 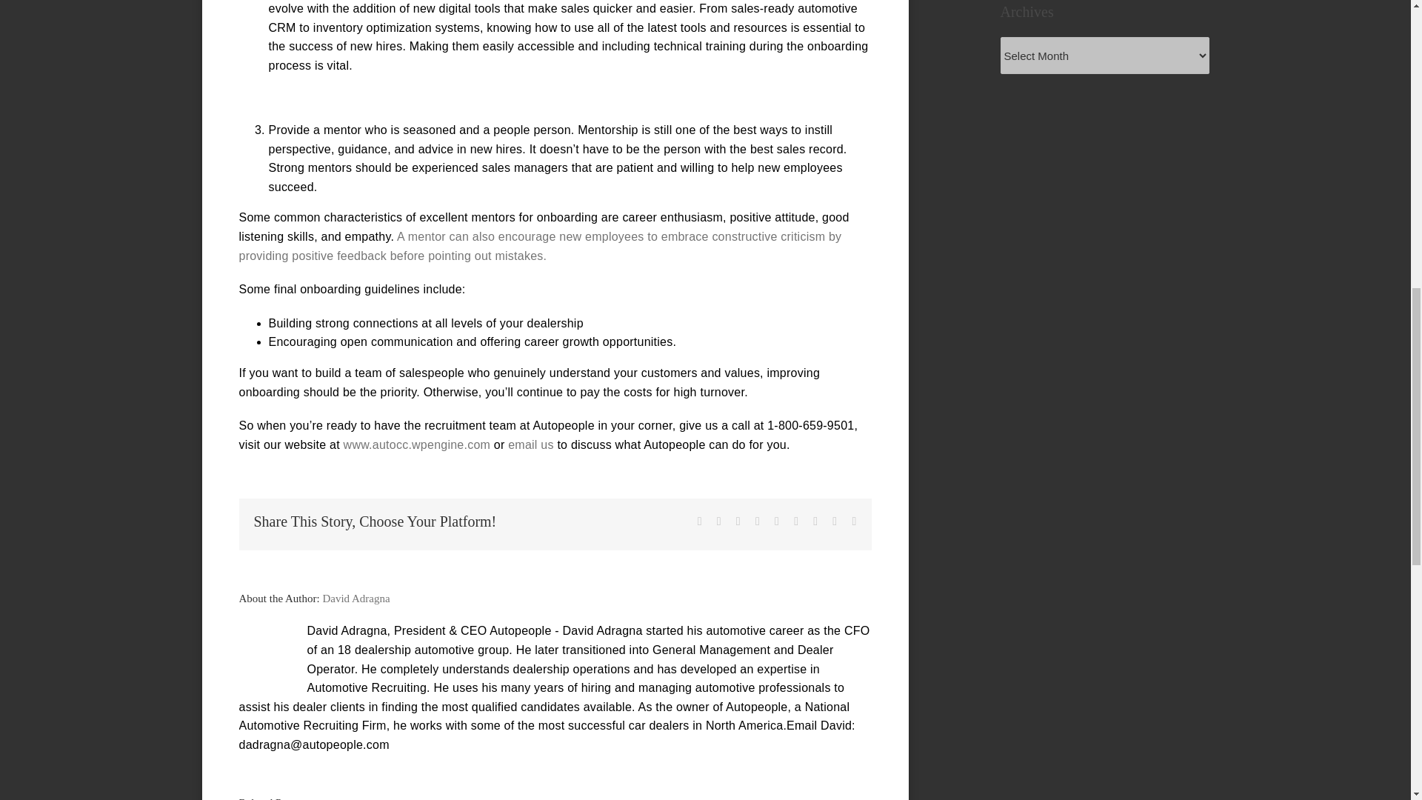 I want to click on David Adragna, so click(x=355, y=599).